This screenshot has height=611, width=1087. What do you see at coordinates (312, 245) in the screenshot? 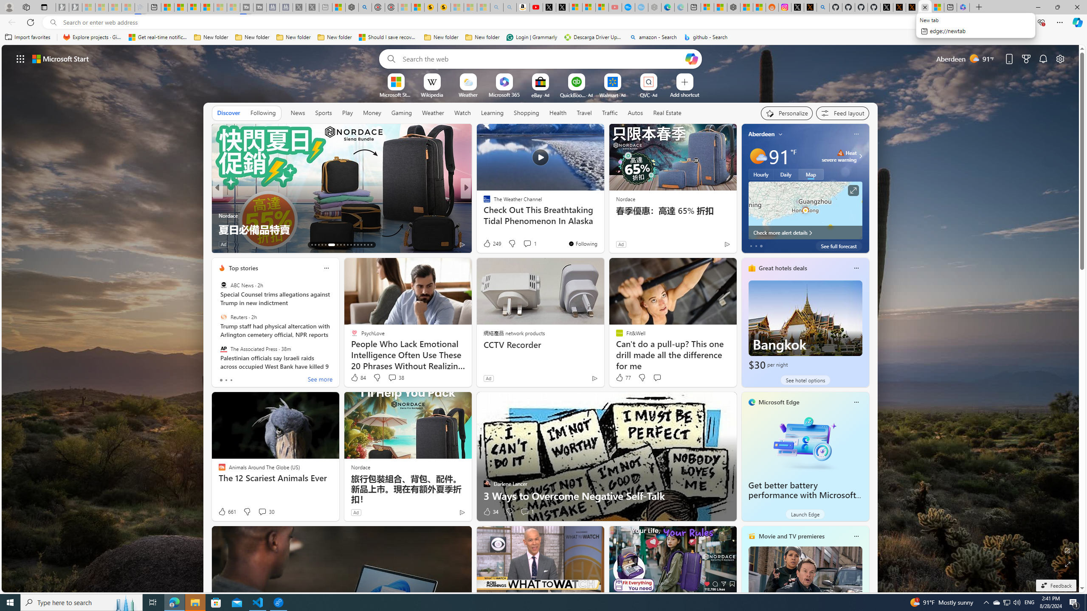
I see `AutomationID: tab-13` at bounding box center [312, 245].